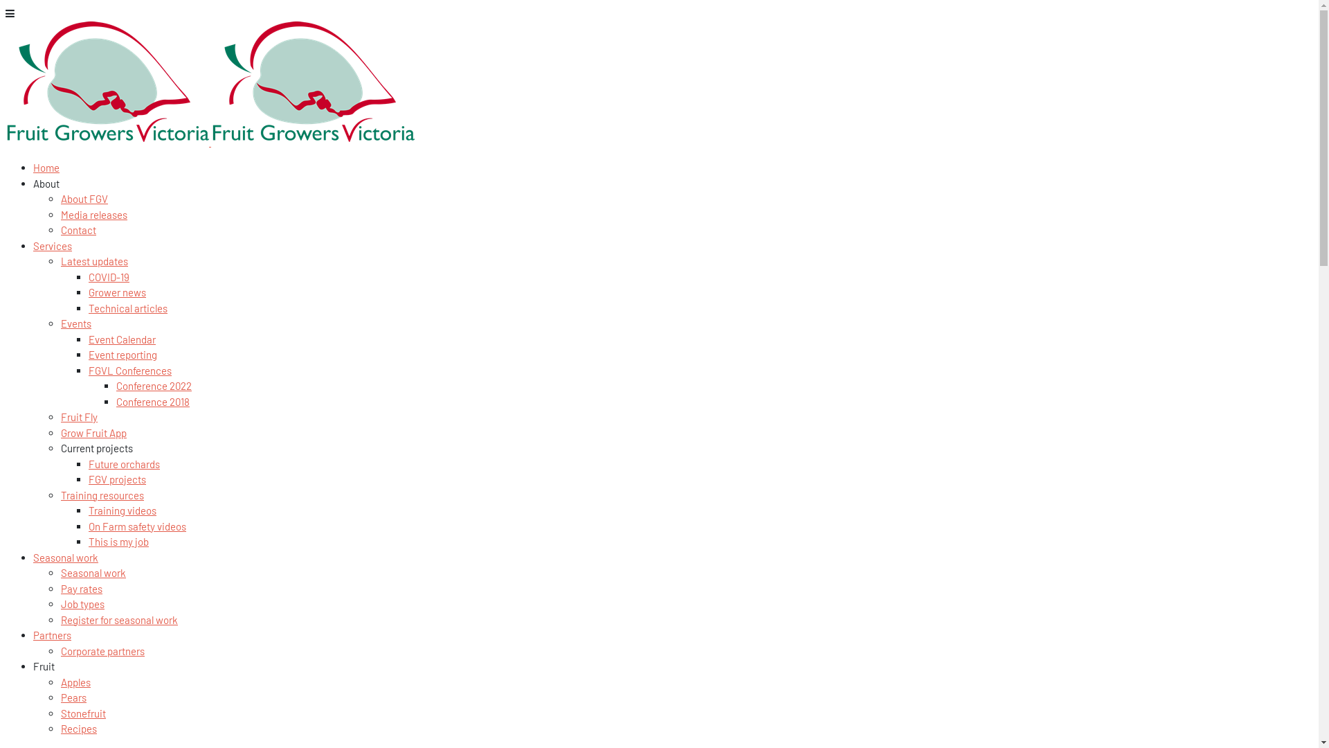 This screenshot has width=1329, height=748. Describe the element at coordinates (130, 371) in the screenshot. I see `FGVL Conferences` at that location.